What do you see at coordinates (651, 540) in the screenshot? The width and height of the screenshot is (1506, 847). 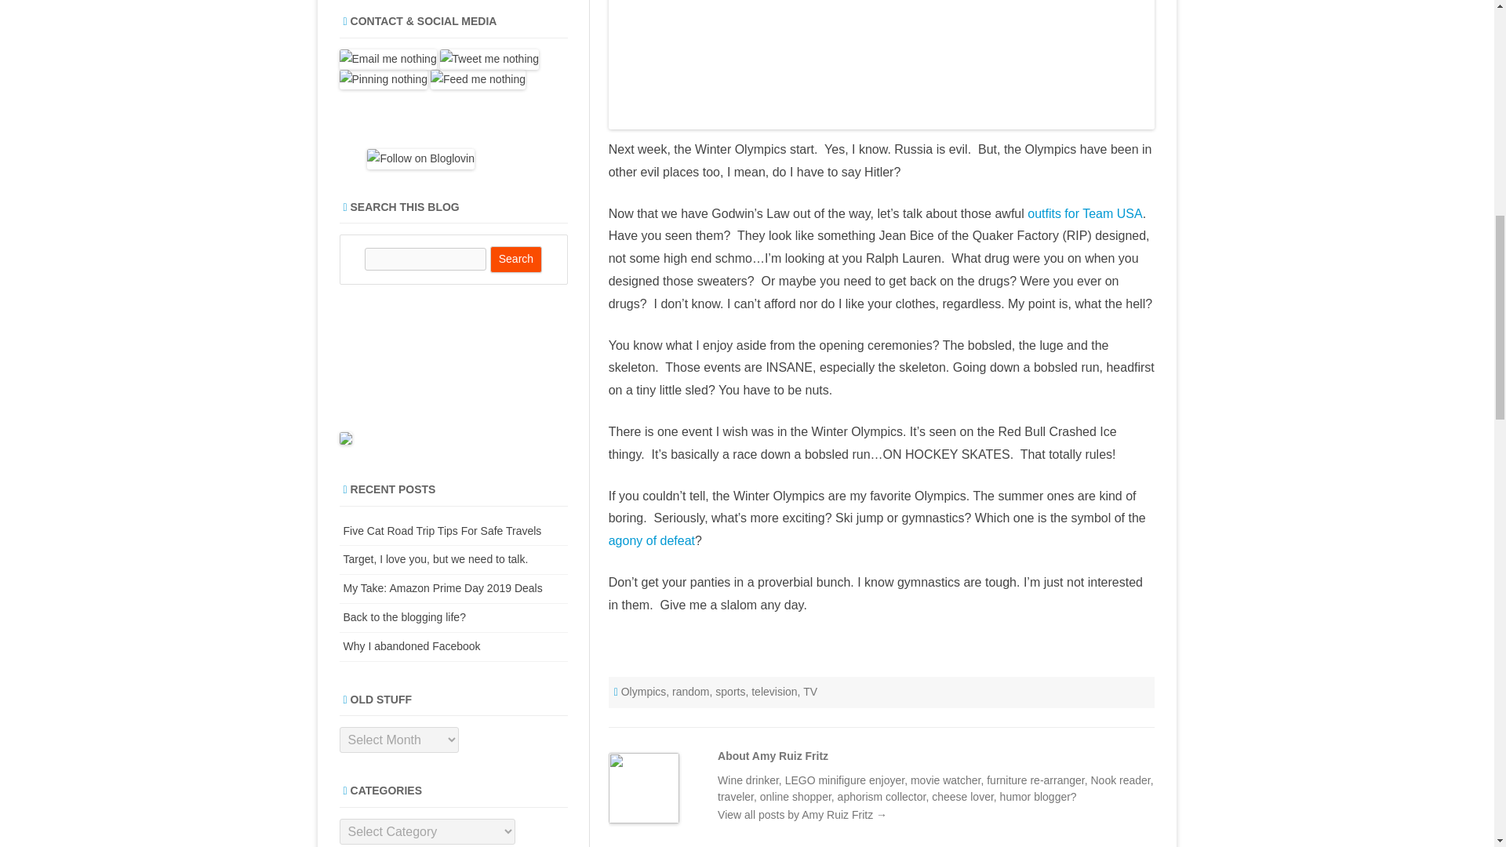 I see `agony of defeat` at bounding box center [651, 540].